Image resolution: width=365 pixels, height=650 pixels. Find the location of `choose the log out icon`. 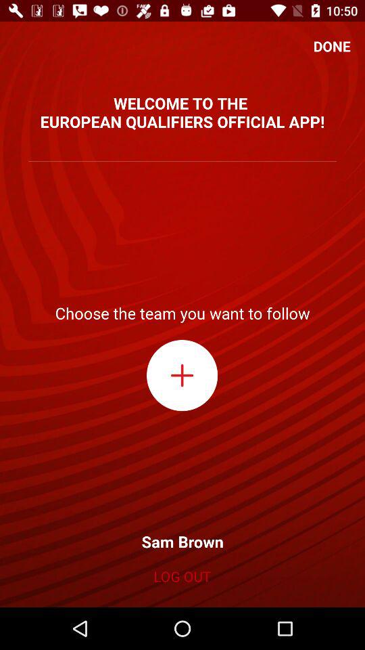

choose the log out icon is located at coordinates (182, 576).